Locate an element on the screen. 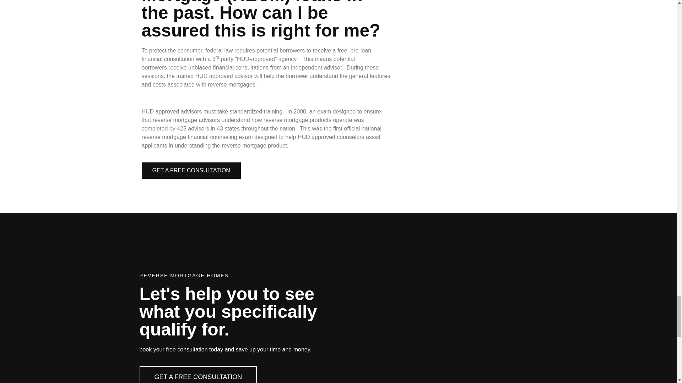 This screenshot has height=383, width=682. GET A FREE CONSULTATION is located at coordinates (191, 170).